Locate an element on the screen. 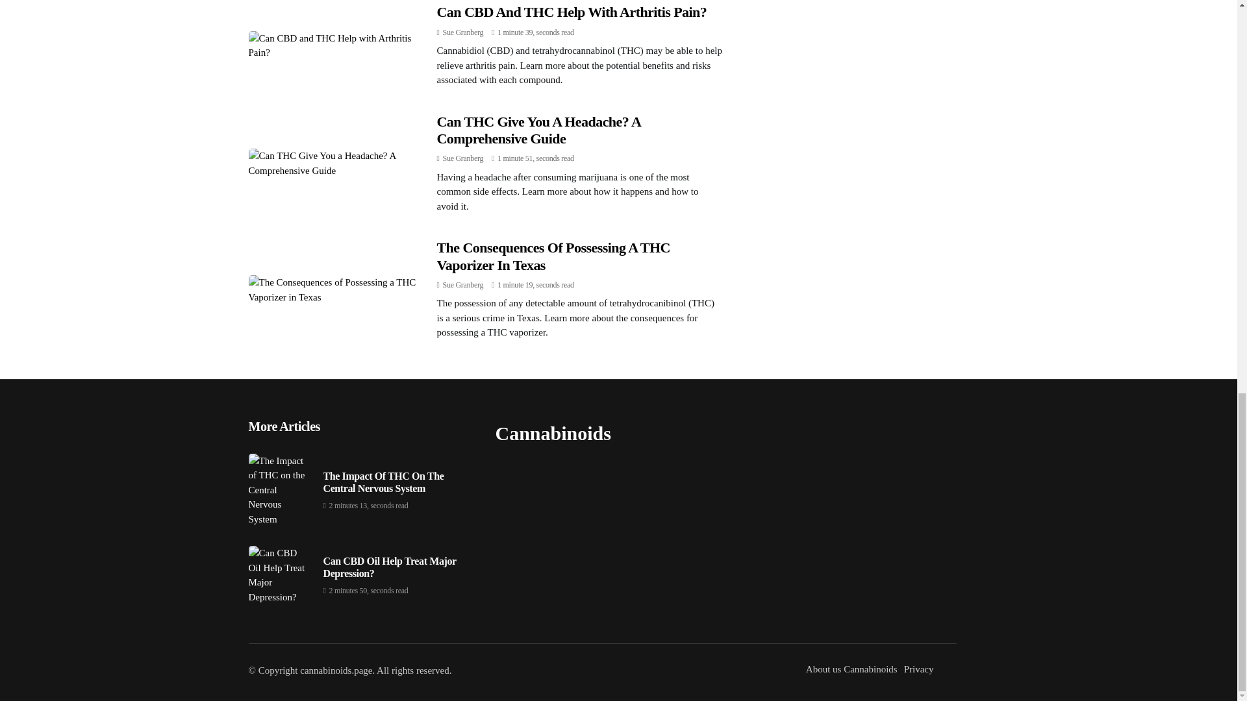 The width and height of the screenshot is (1247, 701). Posts by Sue Granberg is located at coordinates (462, 32).